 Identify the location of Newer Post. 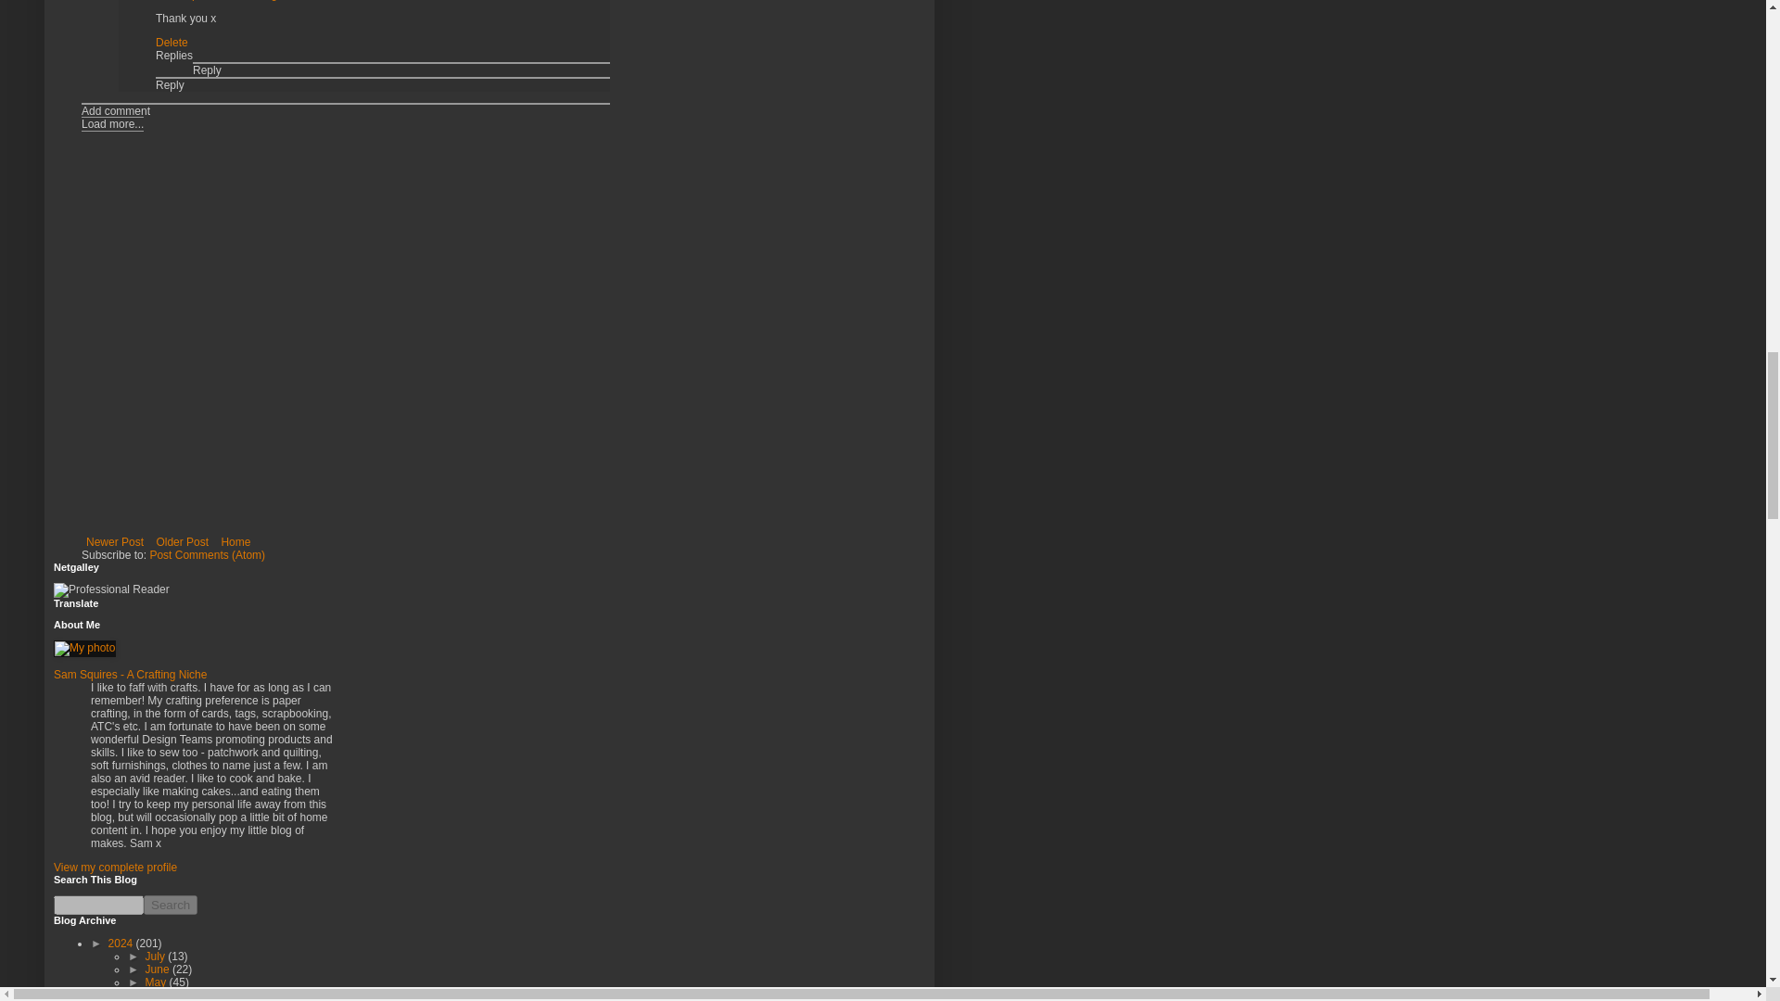
(115, 542).